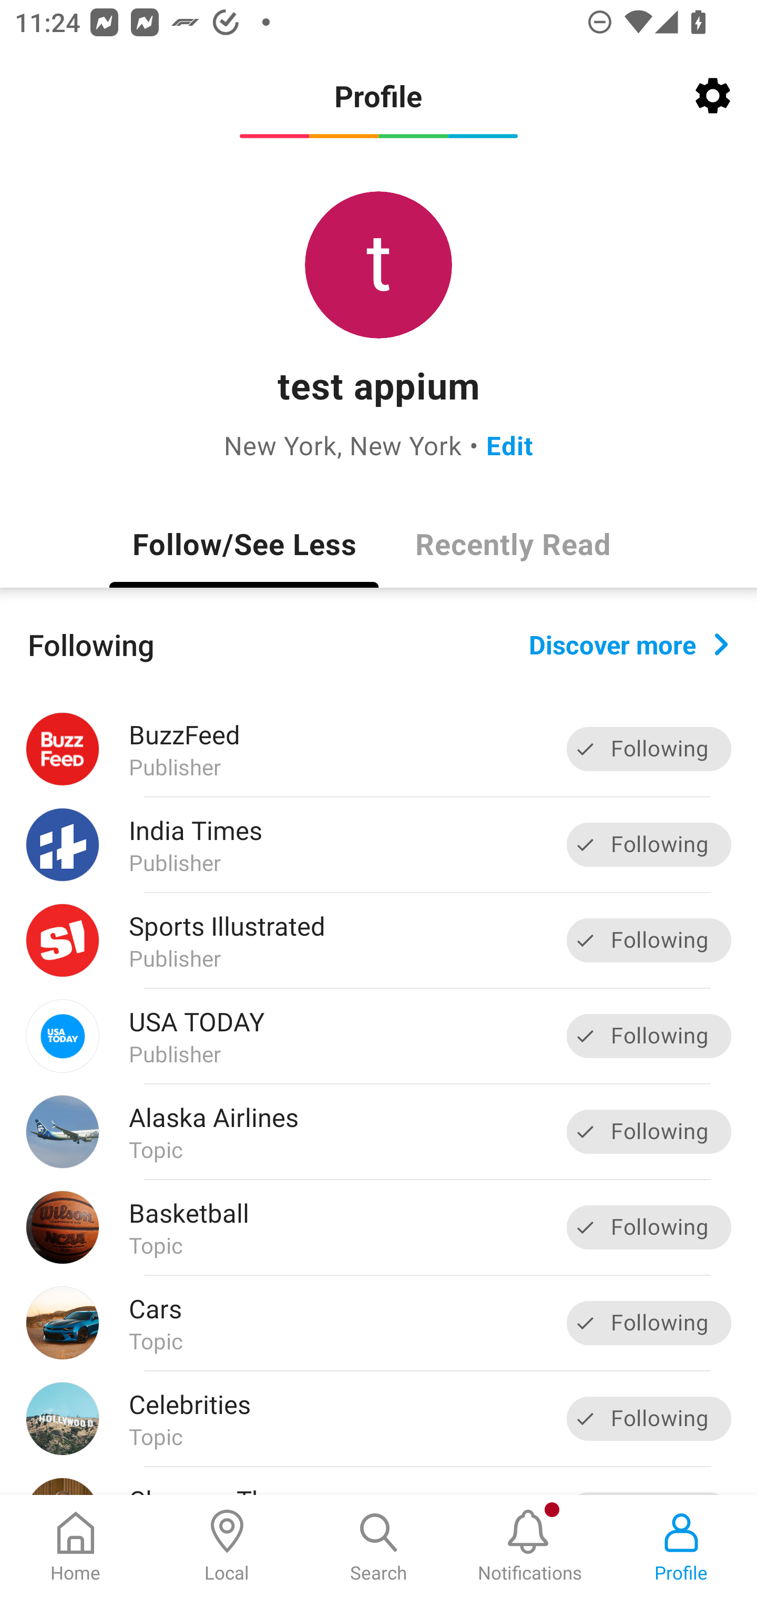  What do you see at coordinates (378, 940) in the screenshot?
I see `Sports Illustrated Publisher Following` at bounding box center [378, 940].